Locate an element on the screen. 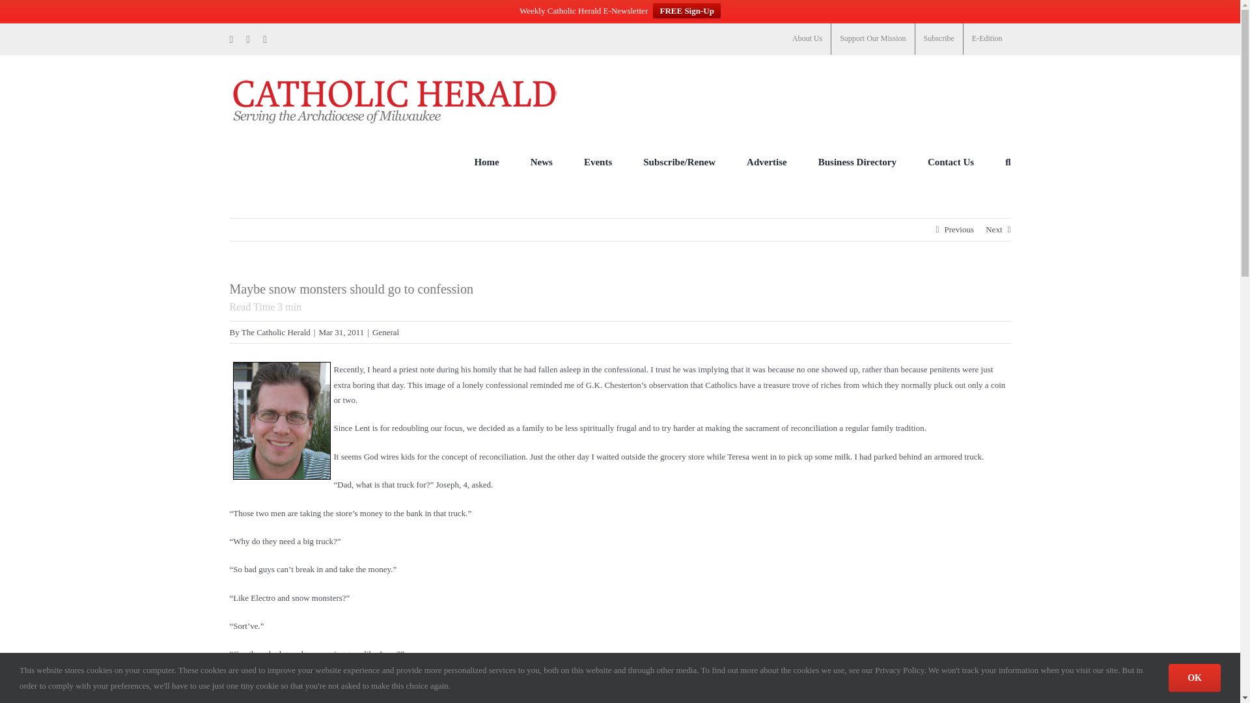  Contact Us is located at coordinates (951, 161).